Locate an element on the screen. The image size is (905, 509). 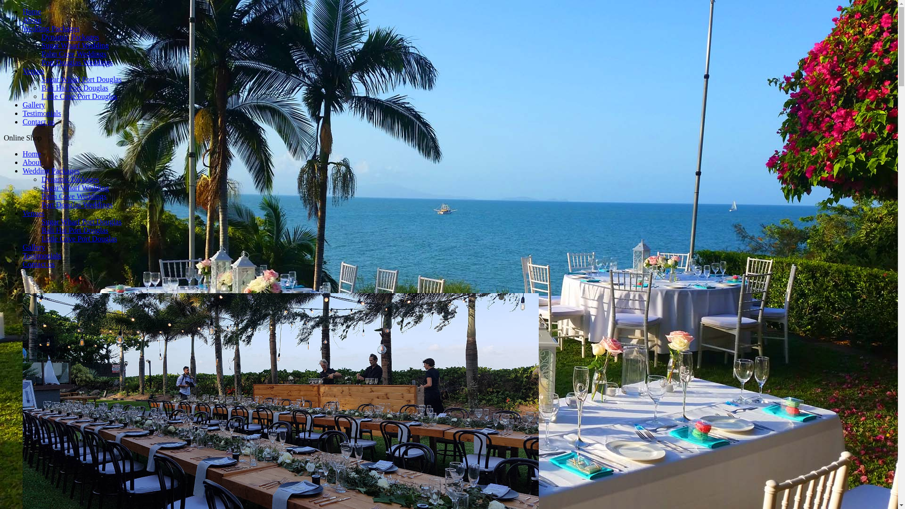
Testimonials is located at coordinates (42, 113).